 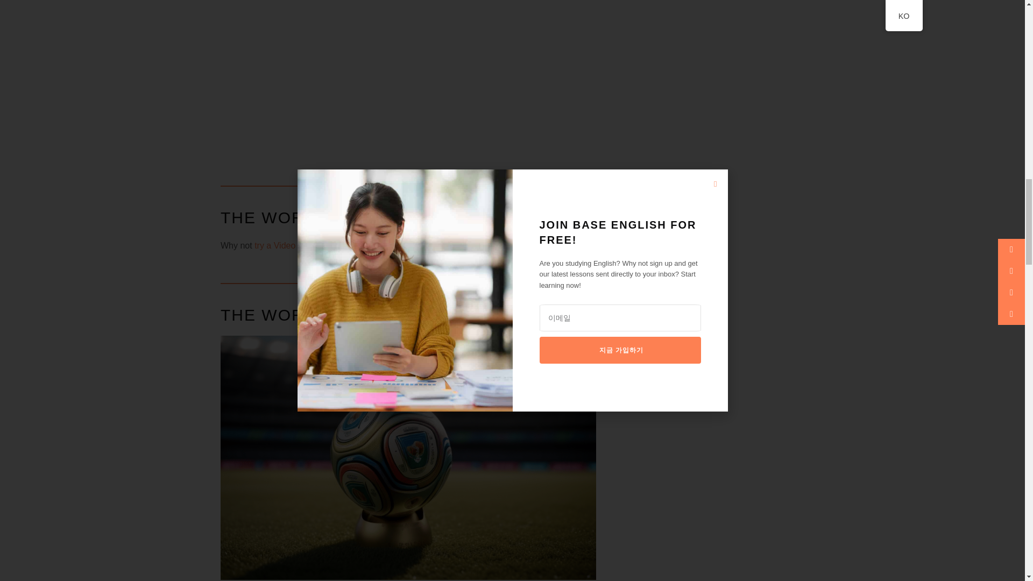 What do you see at coordinates (314, 245) in the screenshot?
I see `try a Video Gap Fill assignment` at bounding box center [314, 245].